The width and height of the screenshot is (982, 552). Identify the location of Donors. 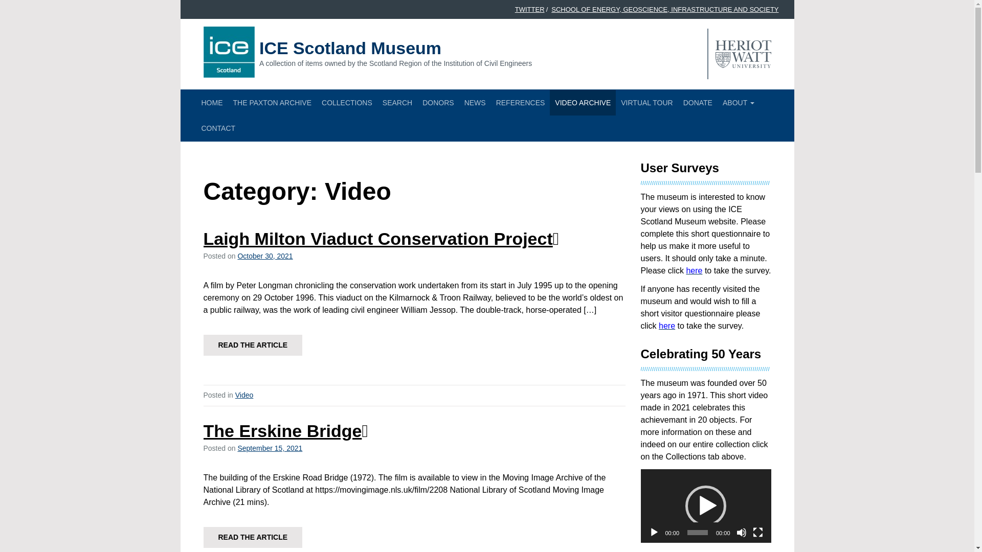
(438, 102).